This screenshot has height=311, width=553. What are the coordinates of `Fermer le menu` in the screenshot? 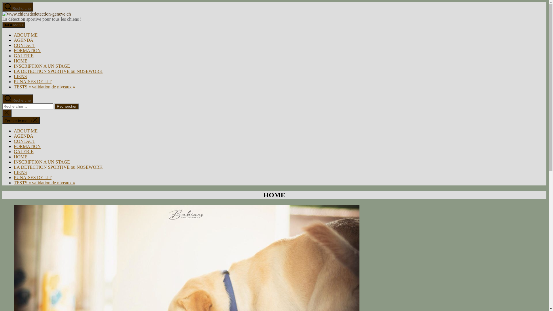 It's located at (21, 120).